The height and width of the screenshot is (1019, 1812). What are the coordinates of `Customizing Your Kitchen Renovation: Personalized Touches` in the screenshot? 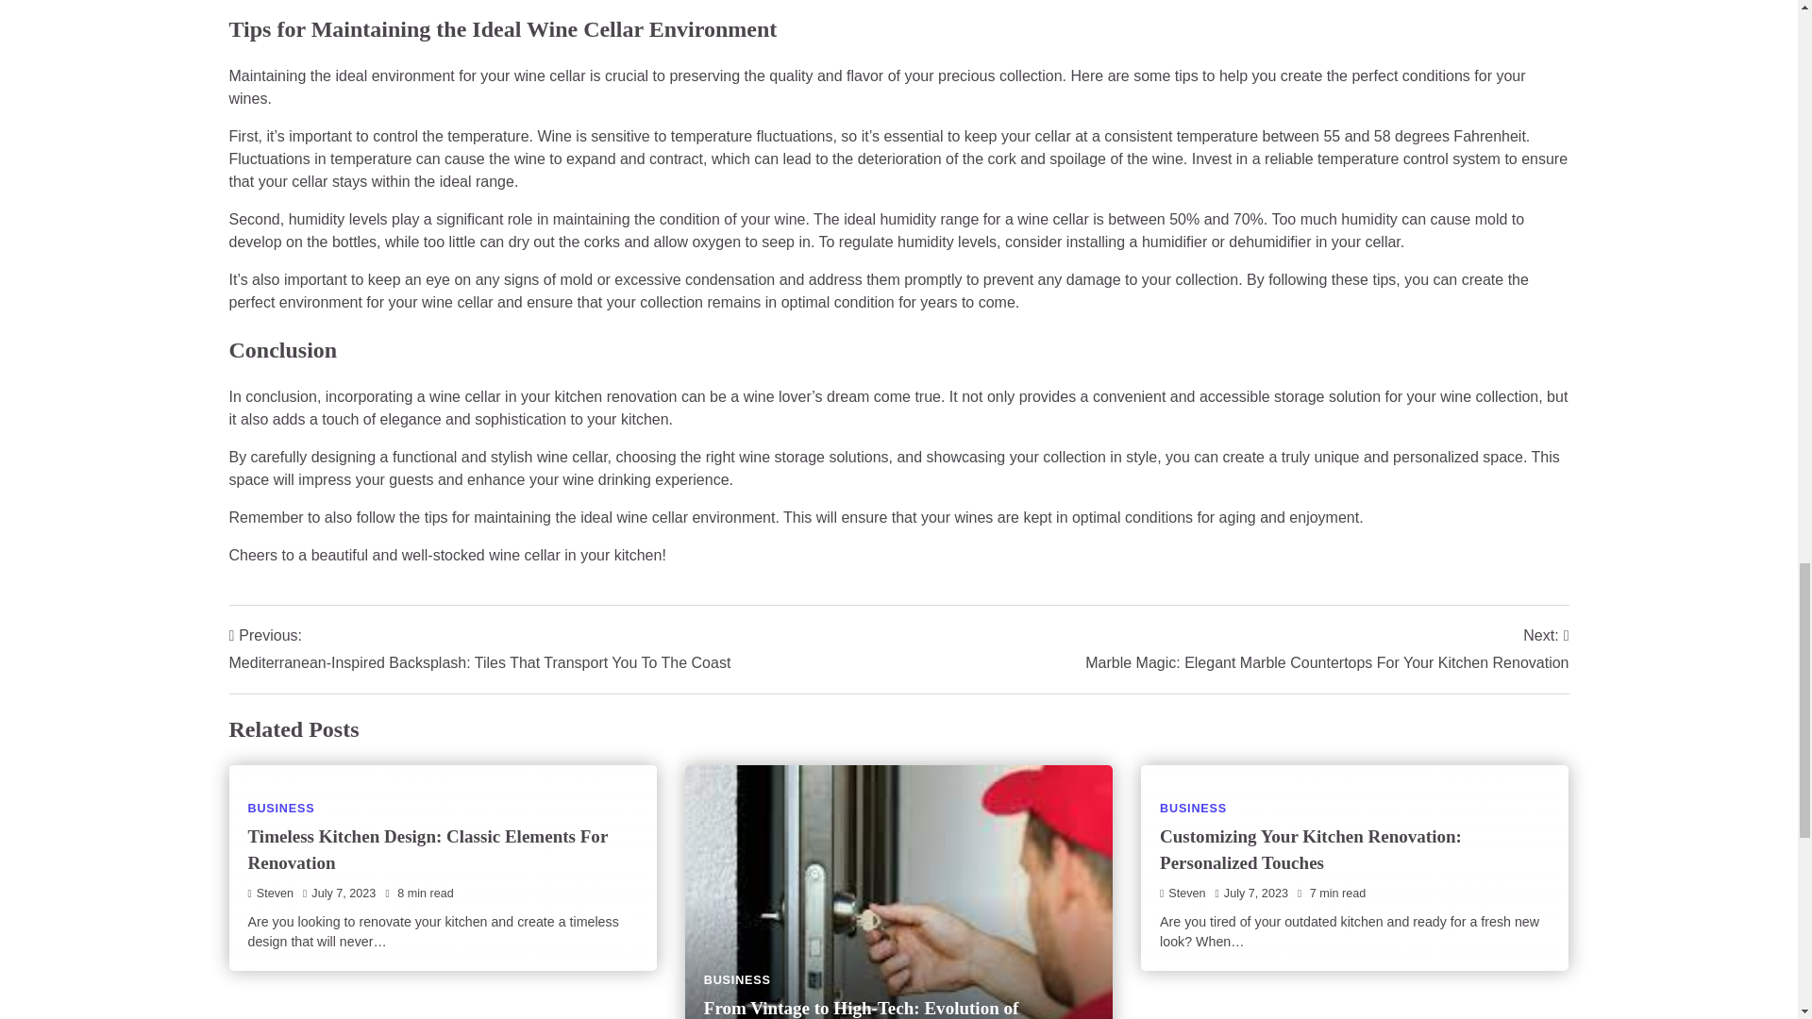 It's located at (1310, 849).